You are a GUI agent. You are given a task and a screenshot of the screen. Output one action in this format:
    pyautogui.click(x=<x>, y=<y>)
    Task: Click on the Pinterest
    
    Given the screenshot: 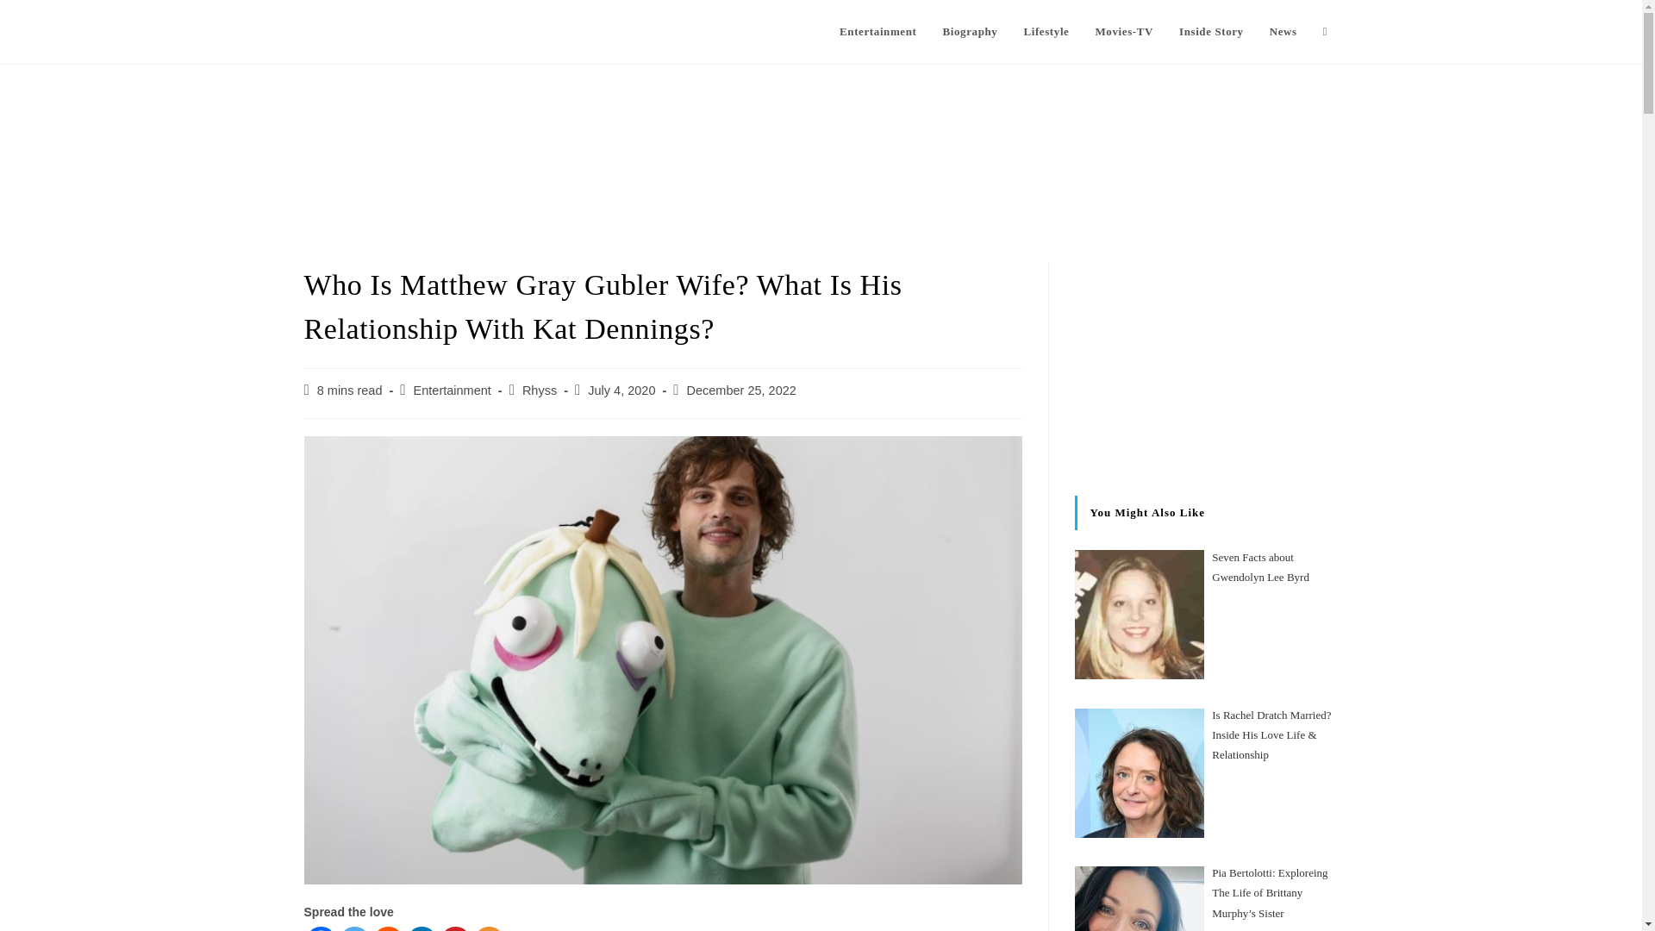 What is the action you would take?
    pyautogui.click(x=455, y=928)
    